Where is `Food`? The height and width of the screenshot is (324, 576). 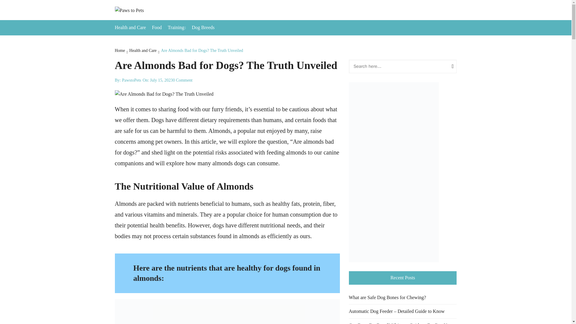
Food is located at coordinates (160, 27).